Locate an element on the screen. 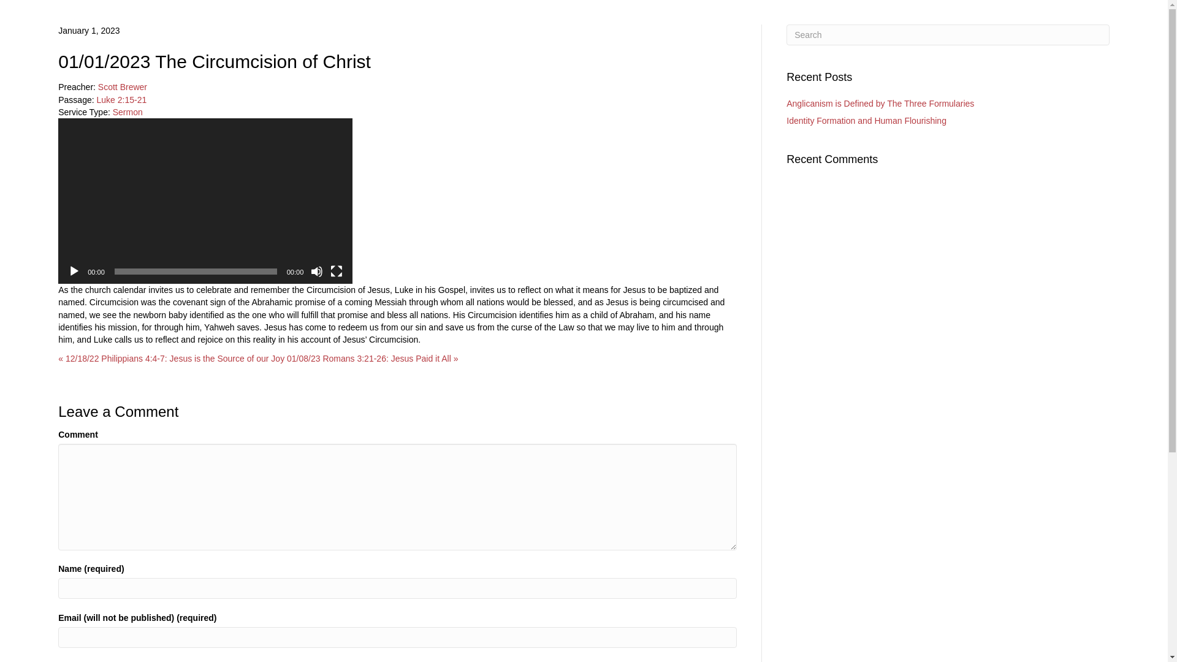 The width and height of the screenshot is (1177, 662). Play is located at coordinates (74, 271).